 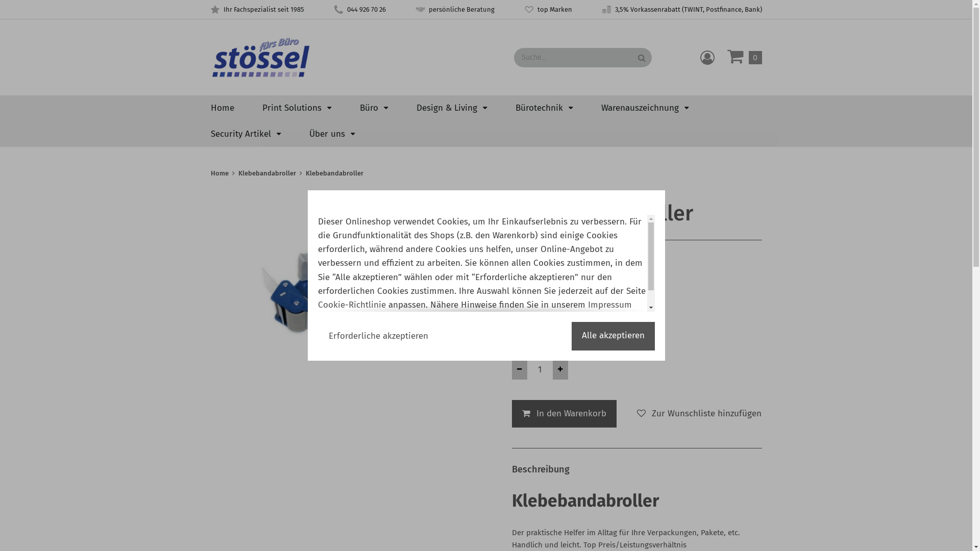 What do you see at coordinates (334, 173) in the screenshot?
I see `Klebebandabroller` at bounding box center [334, 173].